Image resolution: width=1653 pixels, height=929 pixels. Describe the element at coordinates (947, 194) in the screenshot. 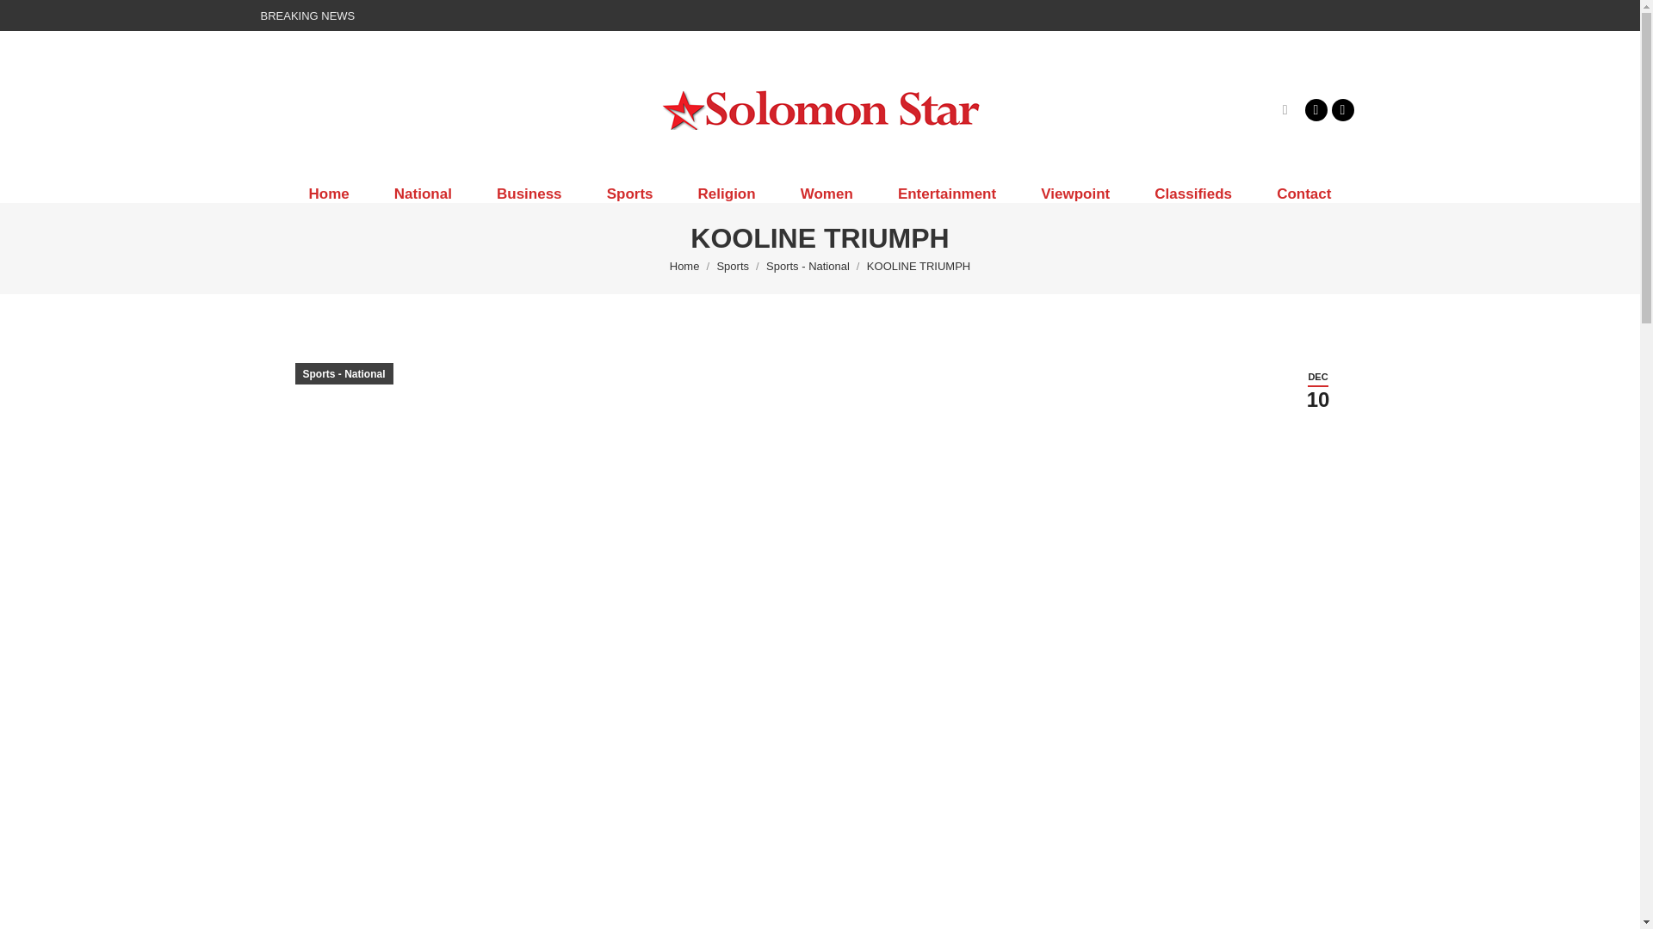

I see `Entertainment` at that location.